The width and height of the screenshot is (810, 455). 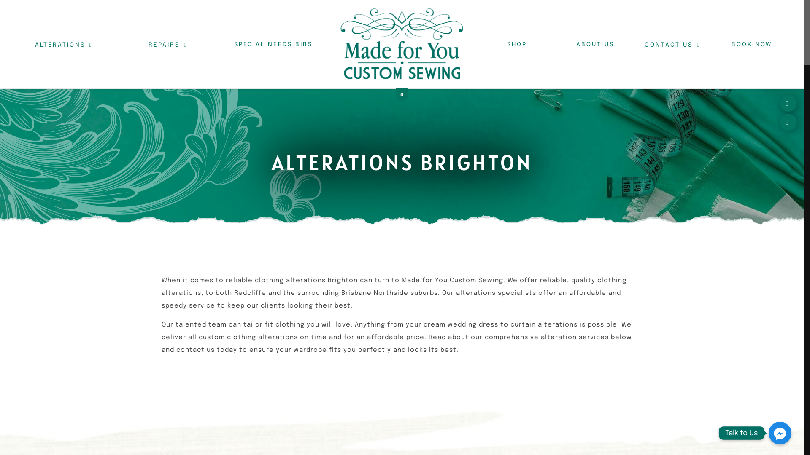 What do you see at coordinates (168, 44) in the screenshot?
I see `REPAIRS` at bounding box center [168, 44].